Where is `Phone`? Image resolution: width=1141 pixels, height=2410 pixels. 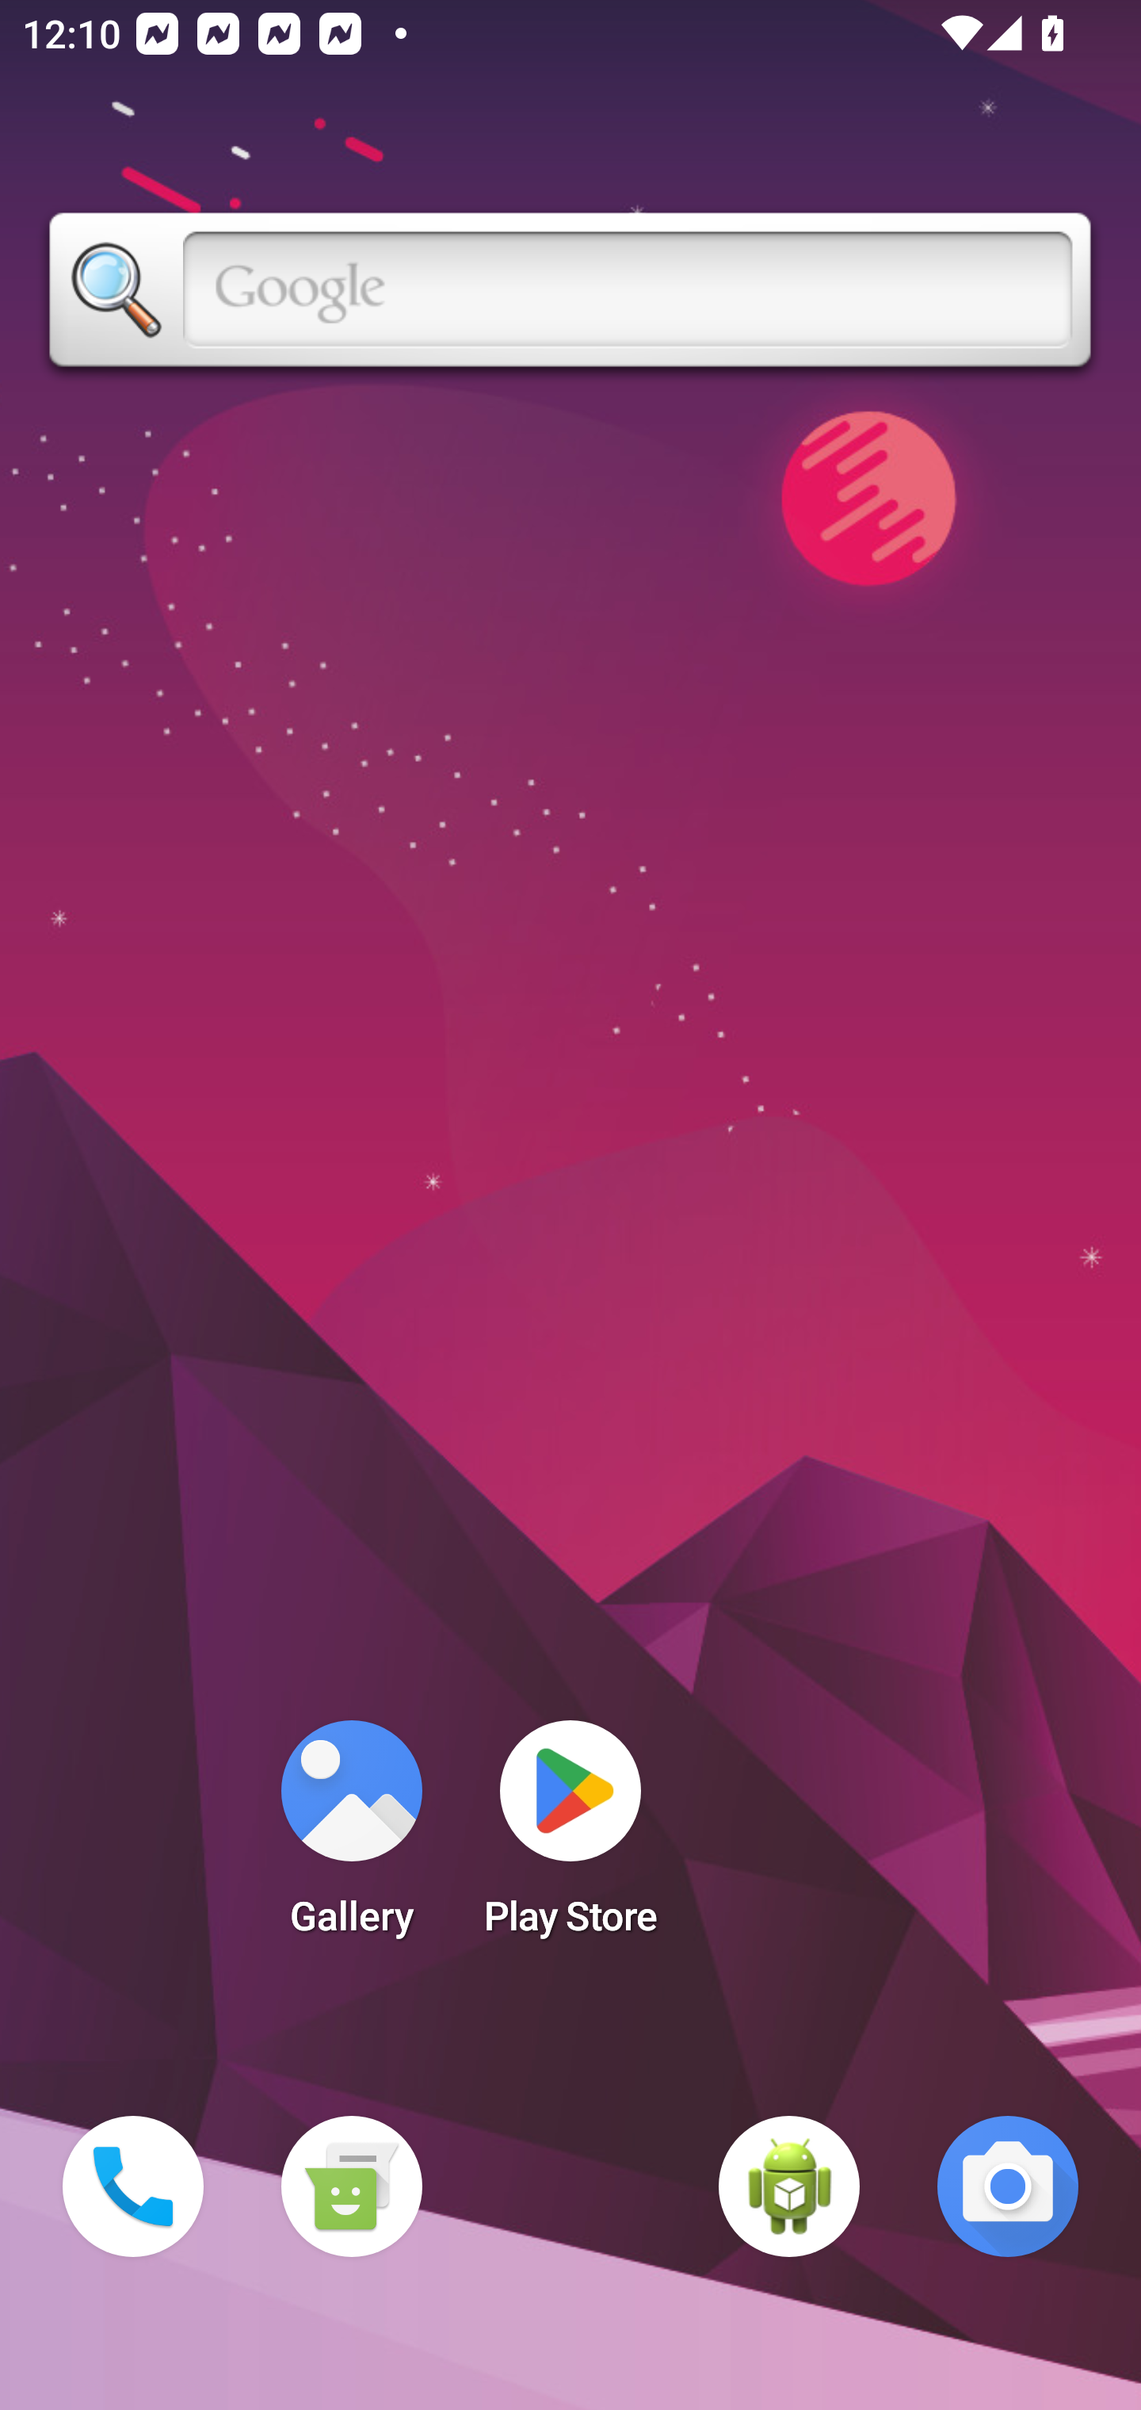 Phone is located at coordinates (133, 2186).